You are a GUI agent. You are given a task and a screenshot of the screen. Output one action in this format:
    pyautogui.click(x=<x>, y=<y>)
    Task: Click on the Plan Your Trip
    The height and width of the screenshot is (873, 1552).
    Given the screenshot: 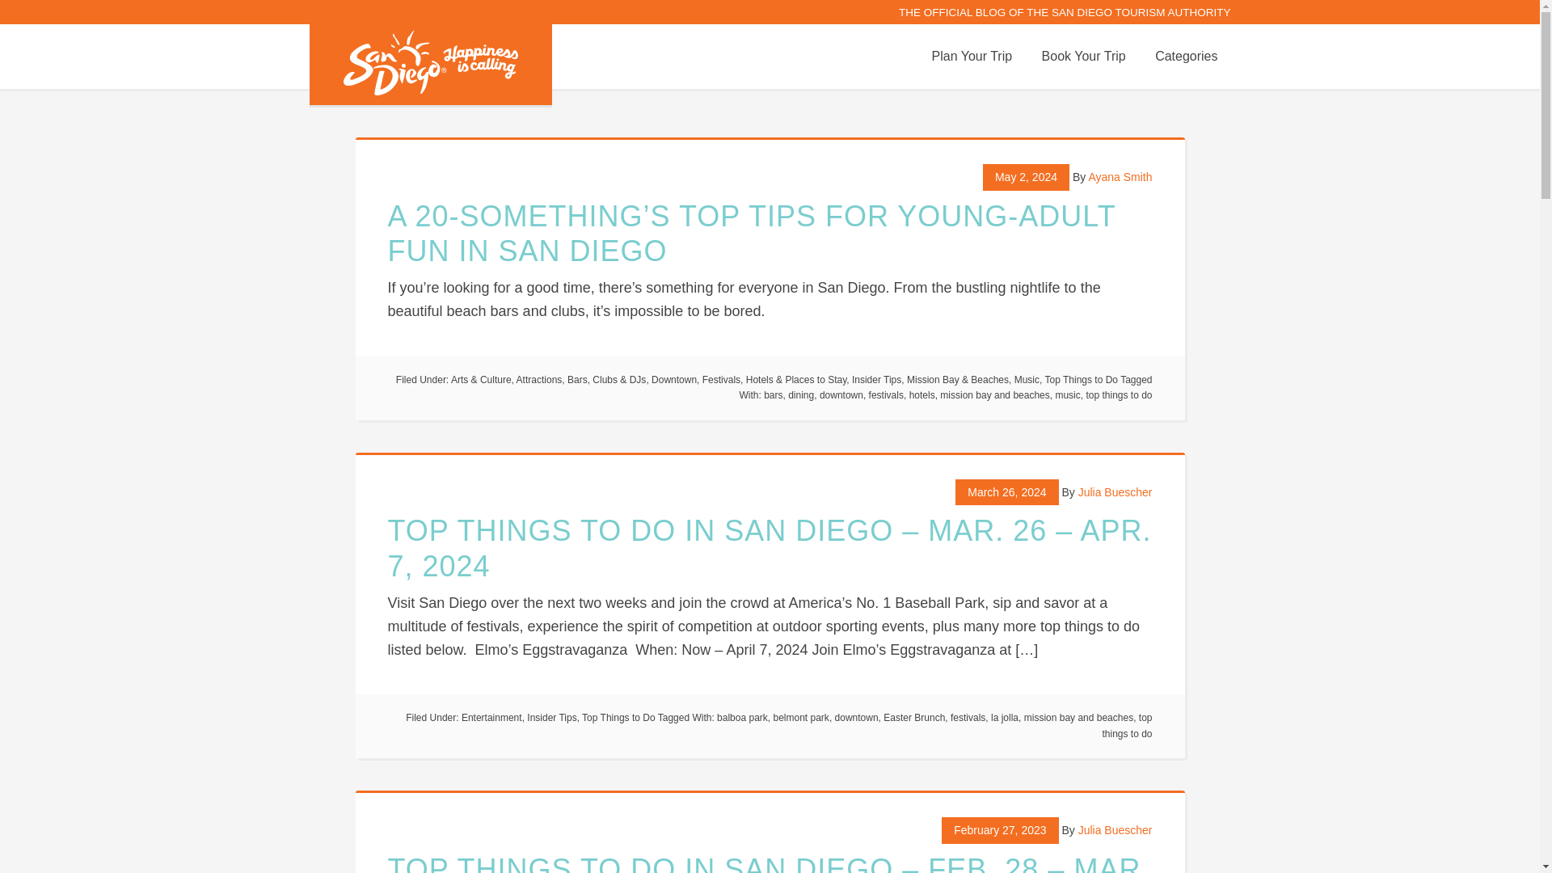 What is the action you would take?
    pyautogui.click(x=972, y=57)
    